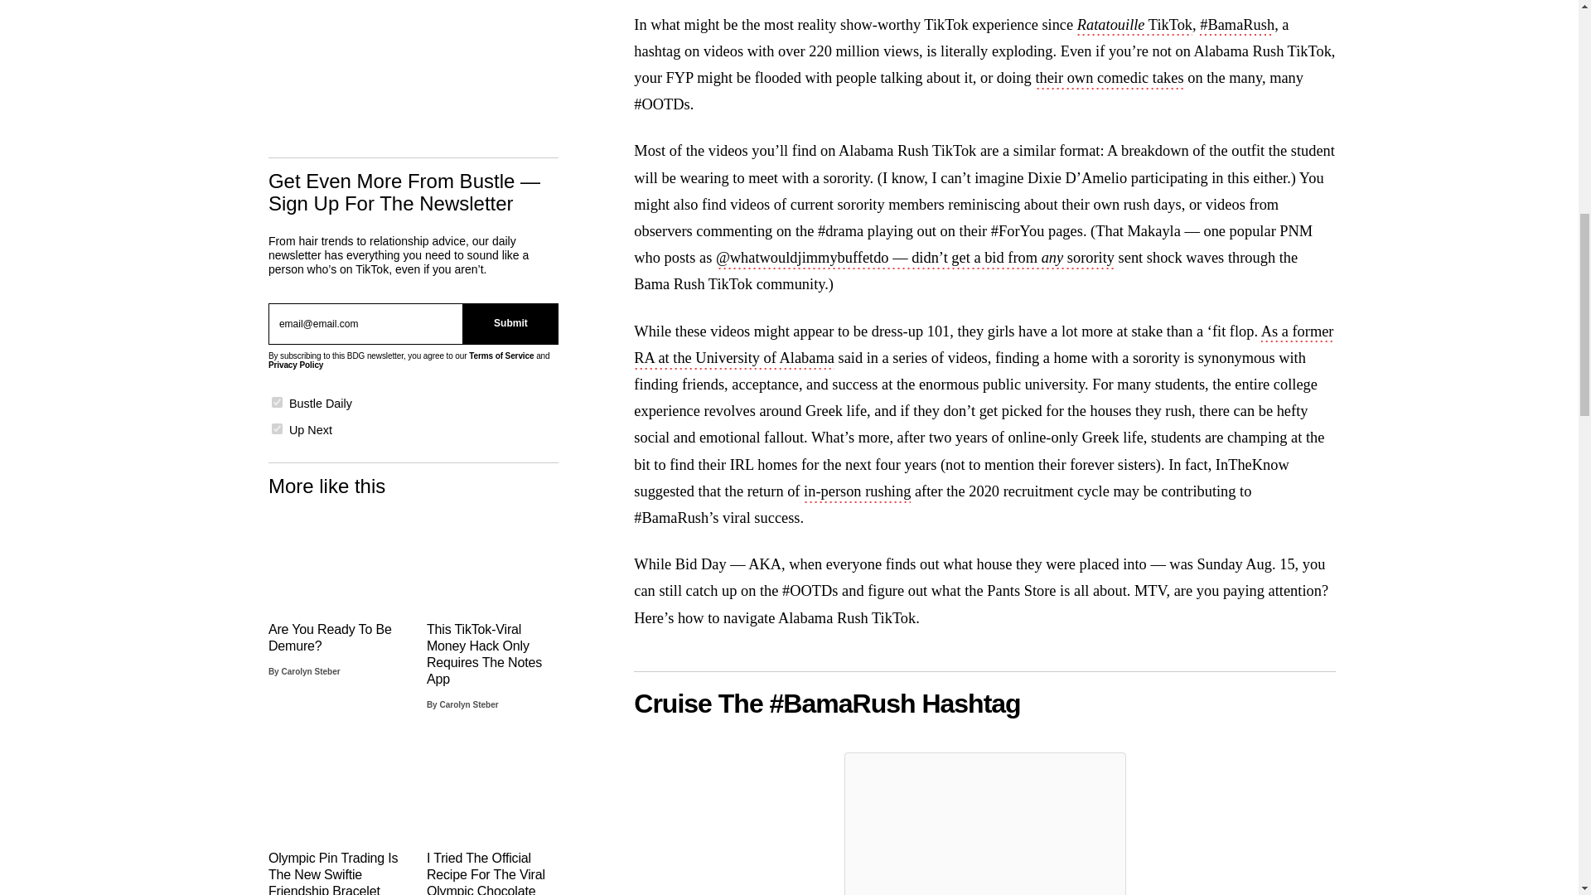 The image size is (1591, 895). Describe the element at coordinates (857, 492) in the screenshot. I see `in-person rushing` at that location.